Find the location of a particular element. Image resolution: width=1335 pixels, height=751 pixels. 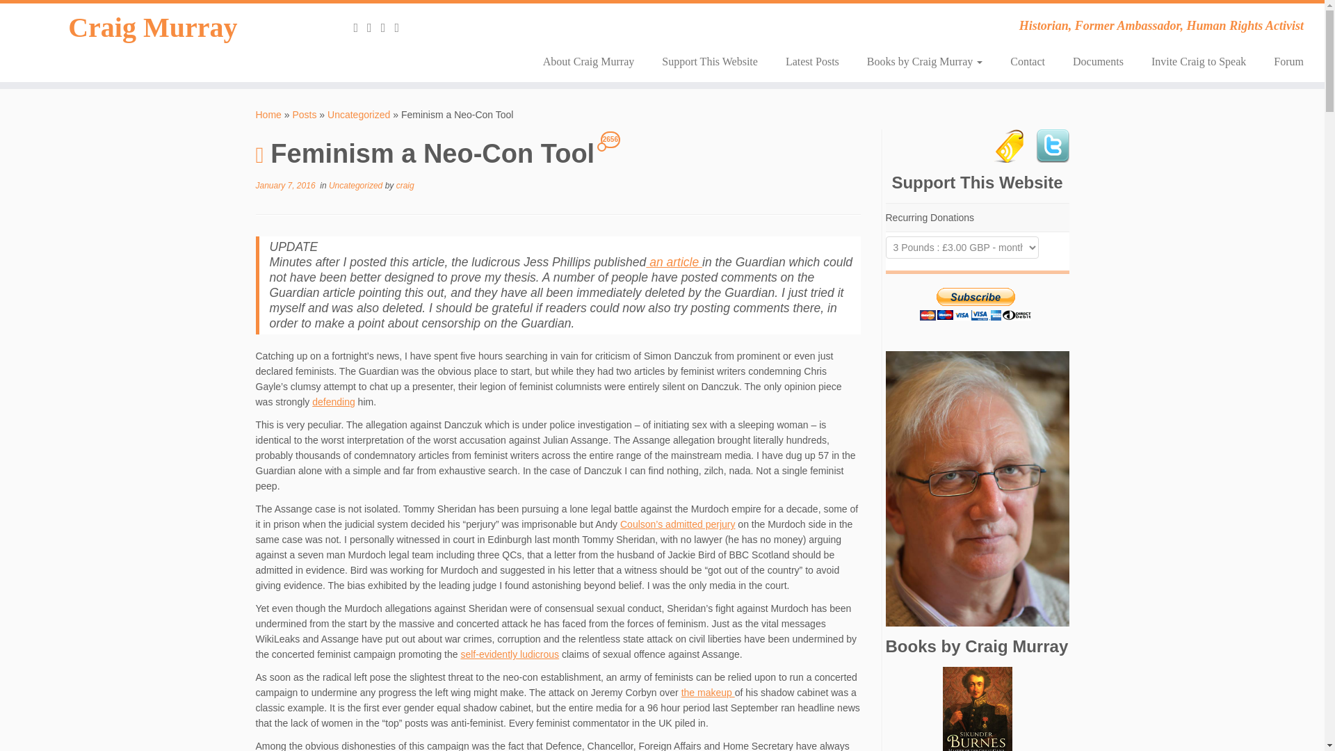

Invite Craig to Speak is located at coordinates (1199, 61).